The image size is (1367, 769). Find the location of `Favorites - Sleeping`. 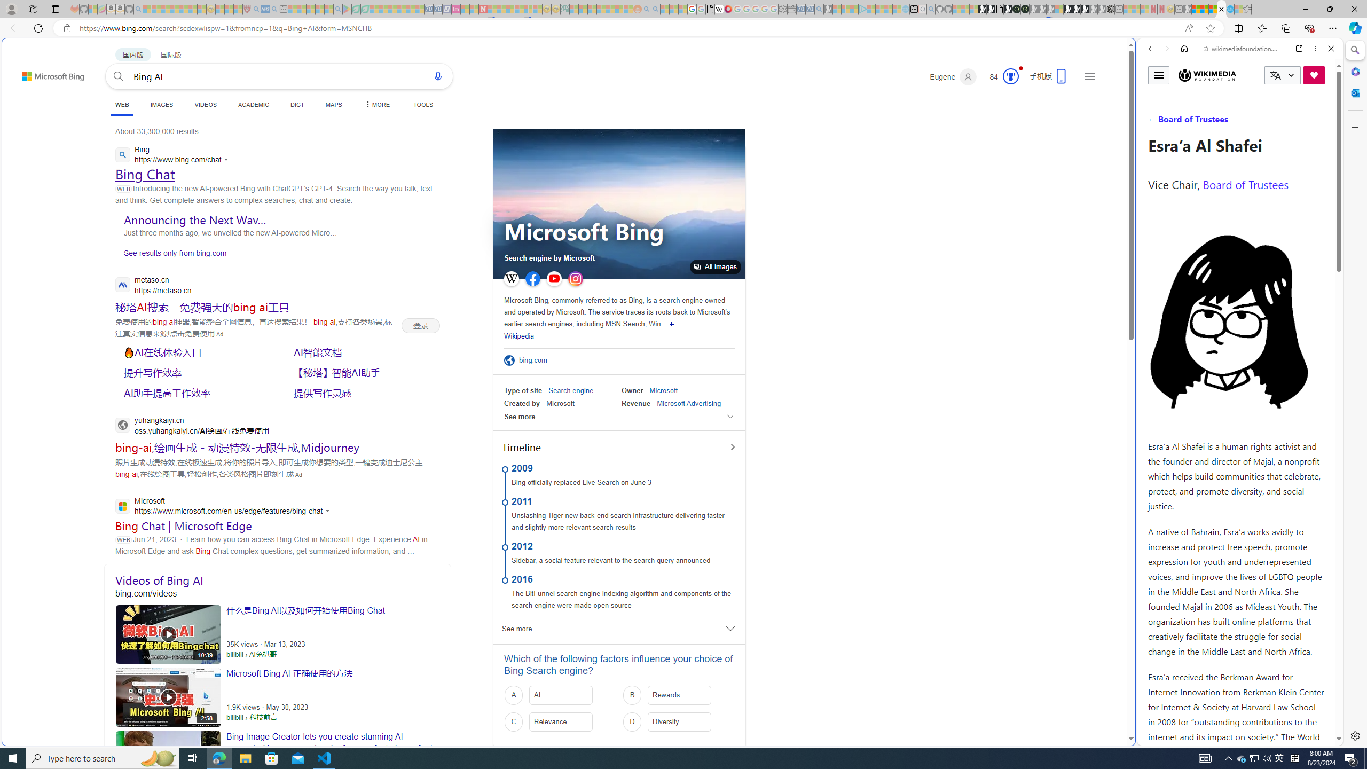

Favorites - Sleeping is located at coordinates (1247, 9).